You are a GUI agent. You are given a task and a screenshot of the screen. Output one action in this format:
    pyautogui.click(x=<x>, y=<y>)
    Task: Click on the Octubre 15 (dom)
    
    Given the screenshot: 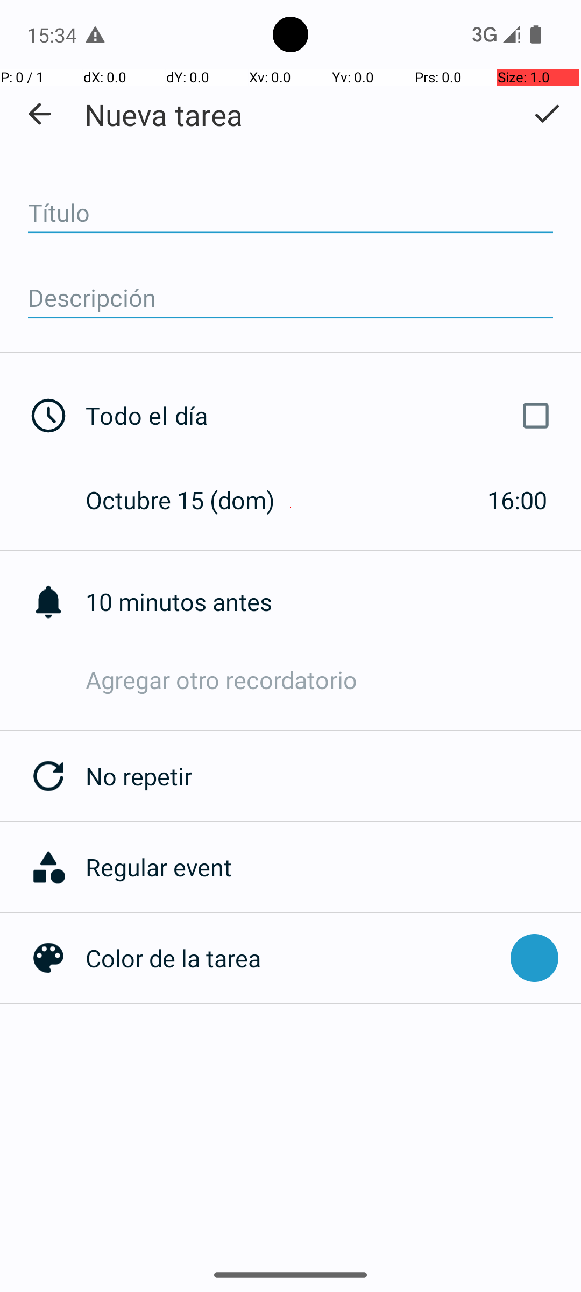 What is the action you would take?
    pyautogui.click(x=192, y=500)
    